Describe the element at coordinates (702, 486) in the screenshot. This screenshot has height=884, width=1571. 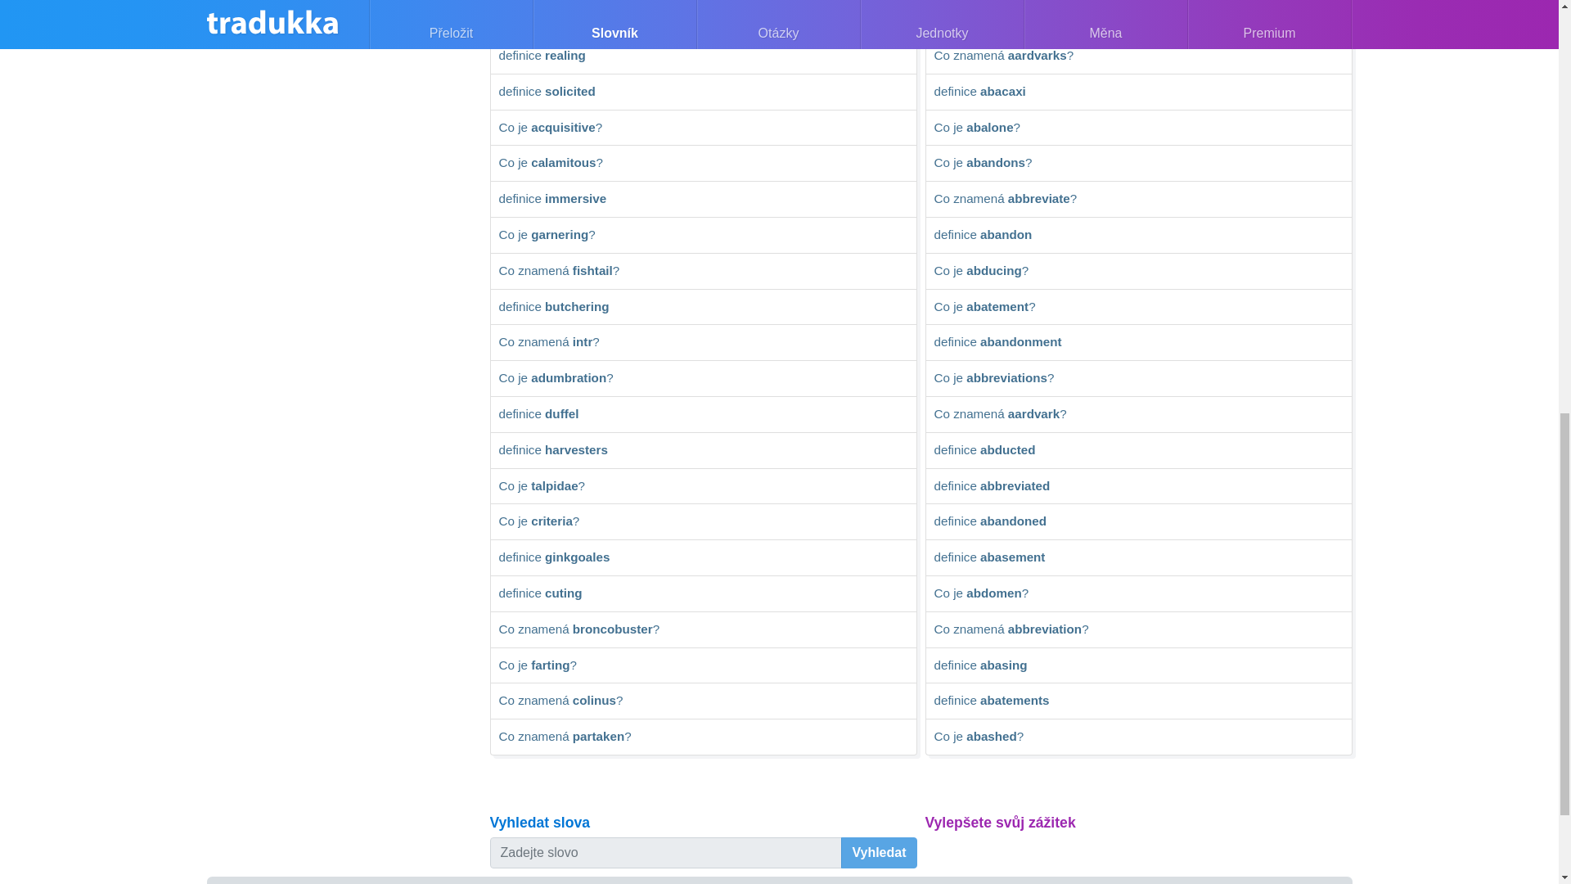
I see `Co je talpidae?` at that location.